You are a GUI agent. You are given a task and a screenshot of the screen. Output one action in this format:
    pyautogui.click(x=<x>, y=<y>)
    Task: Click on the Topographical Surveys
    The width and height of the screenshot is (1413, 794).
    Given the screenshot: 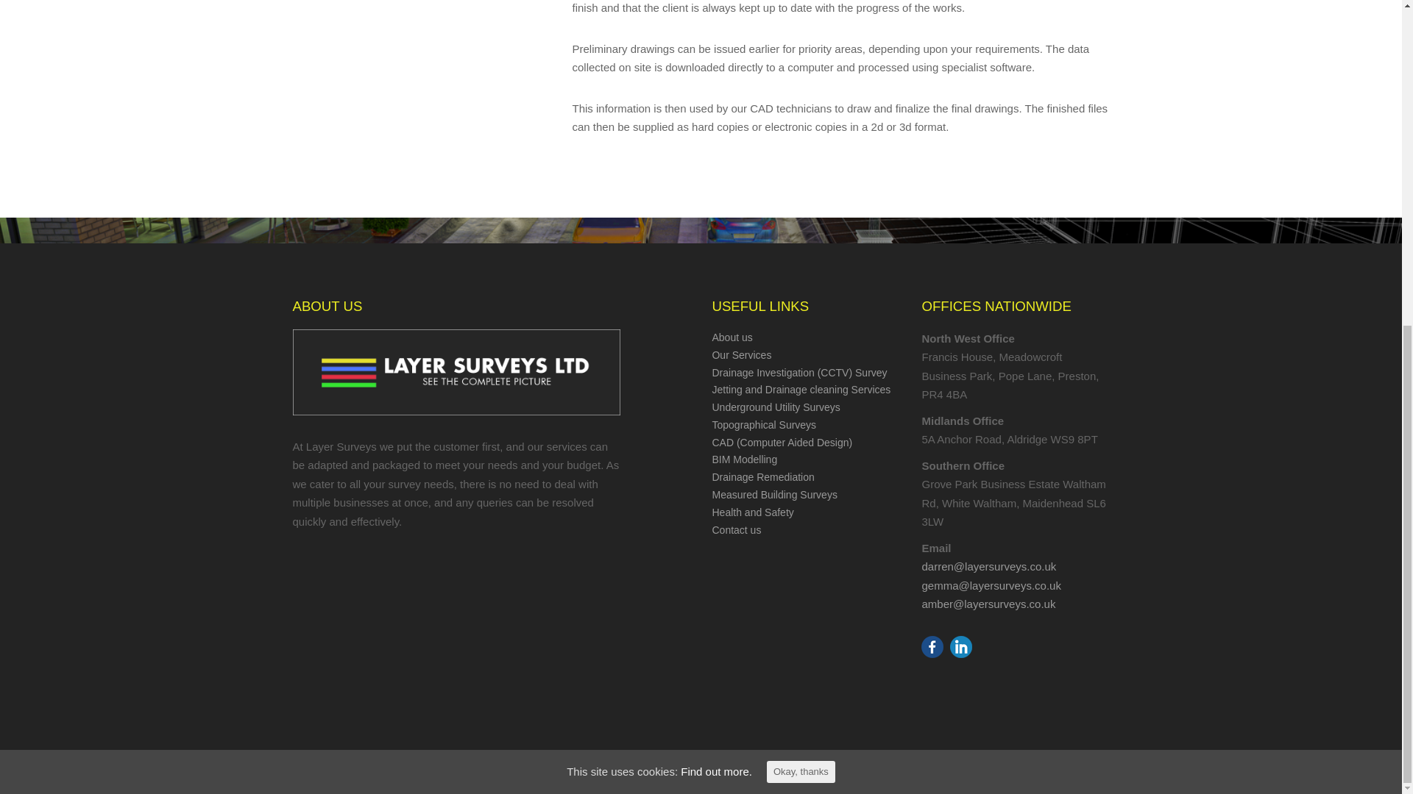 What is the action you would take?
    pyautogui.click(x=764, y=425)
    